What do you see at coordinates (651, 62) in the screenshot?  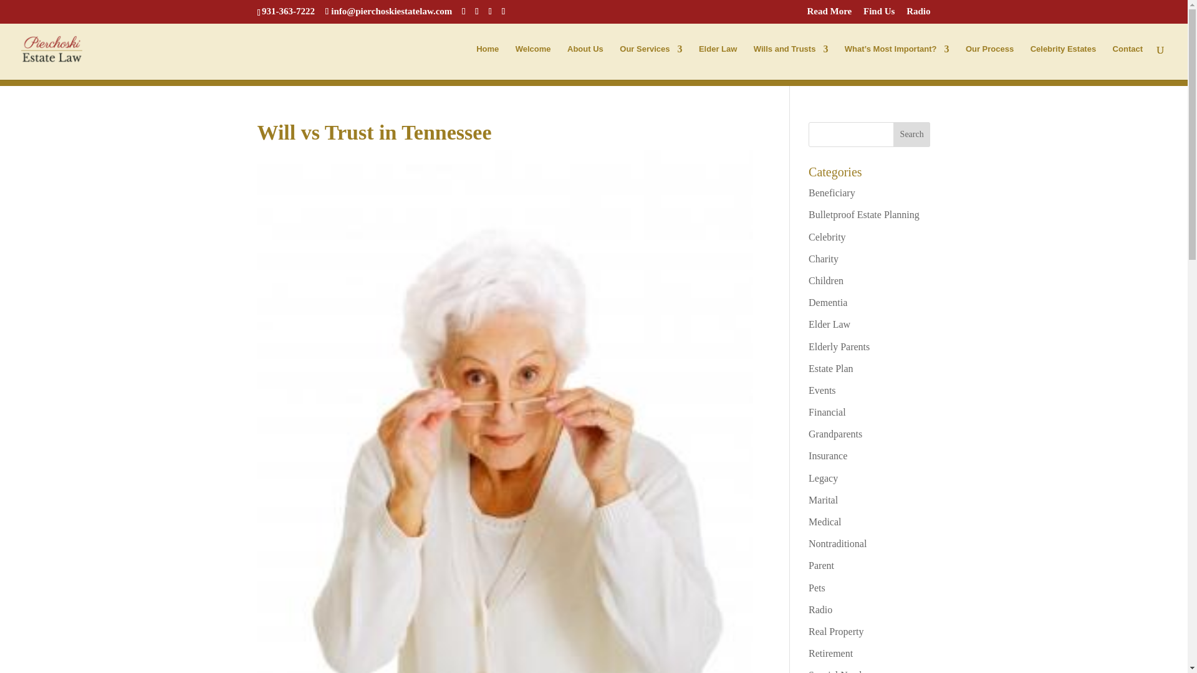 I see `Our Services` at bounding box center [651, 62].